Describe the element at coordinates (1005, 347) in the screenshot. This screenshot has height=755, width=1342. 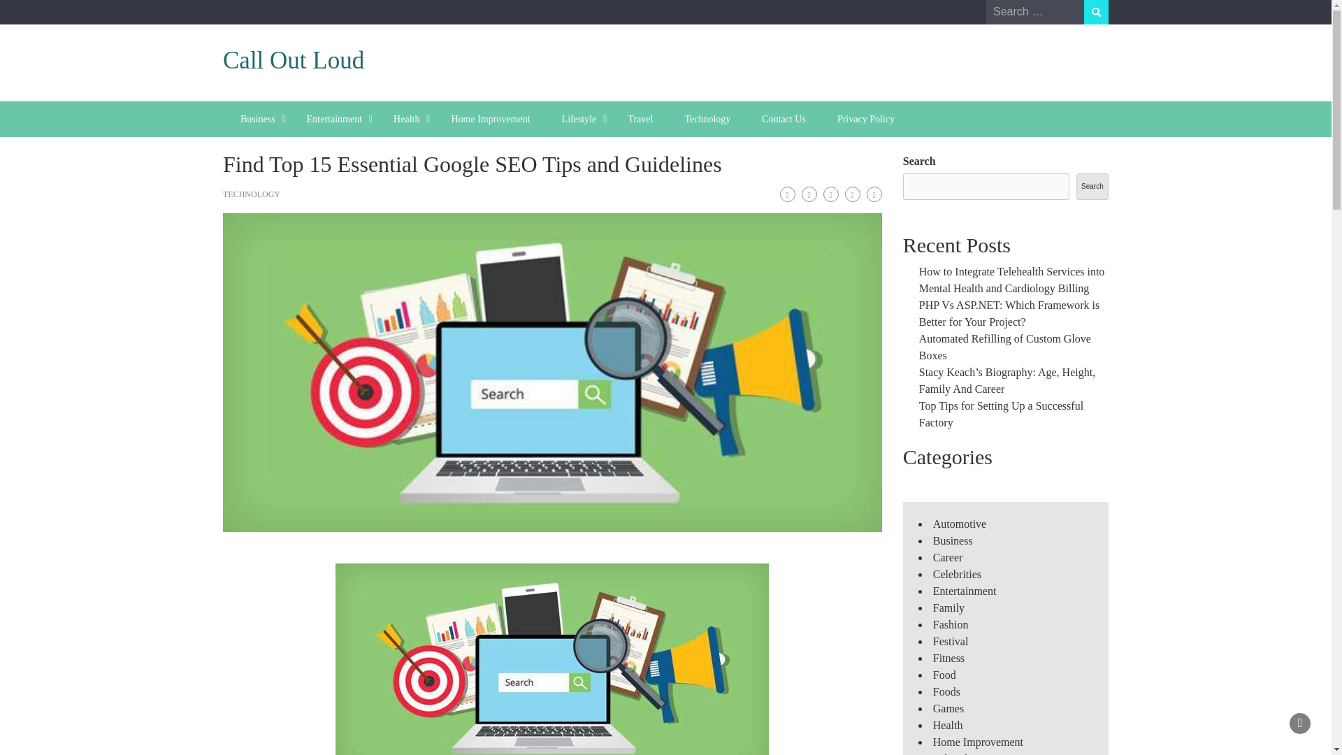
I see `Automated Refilling of Custom Glove Boxes` at that location.